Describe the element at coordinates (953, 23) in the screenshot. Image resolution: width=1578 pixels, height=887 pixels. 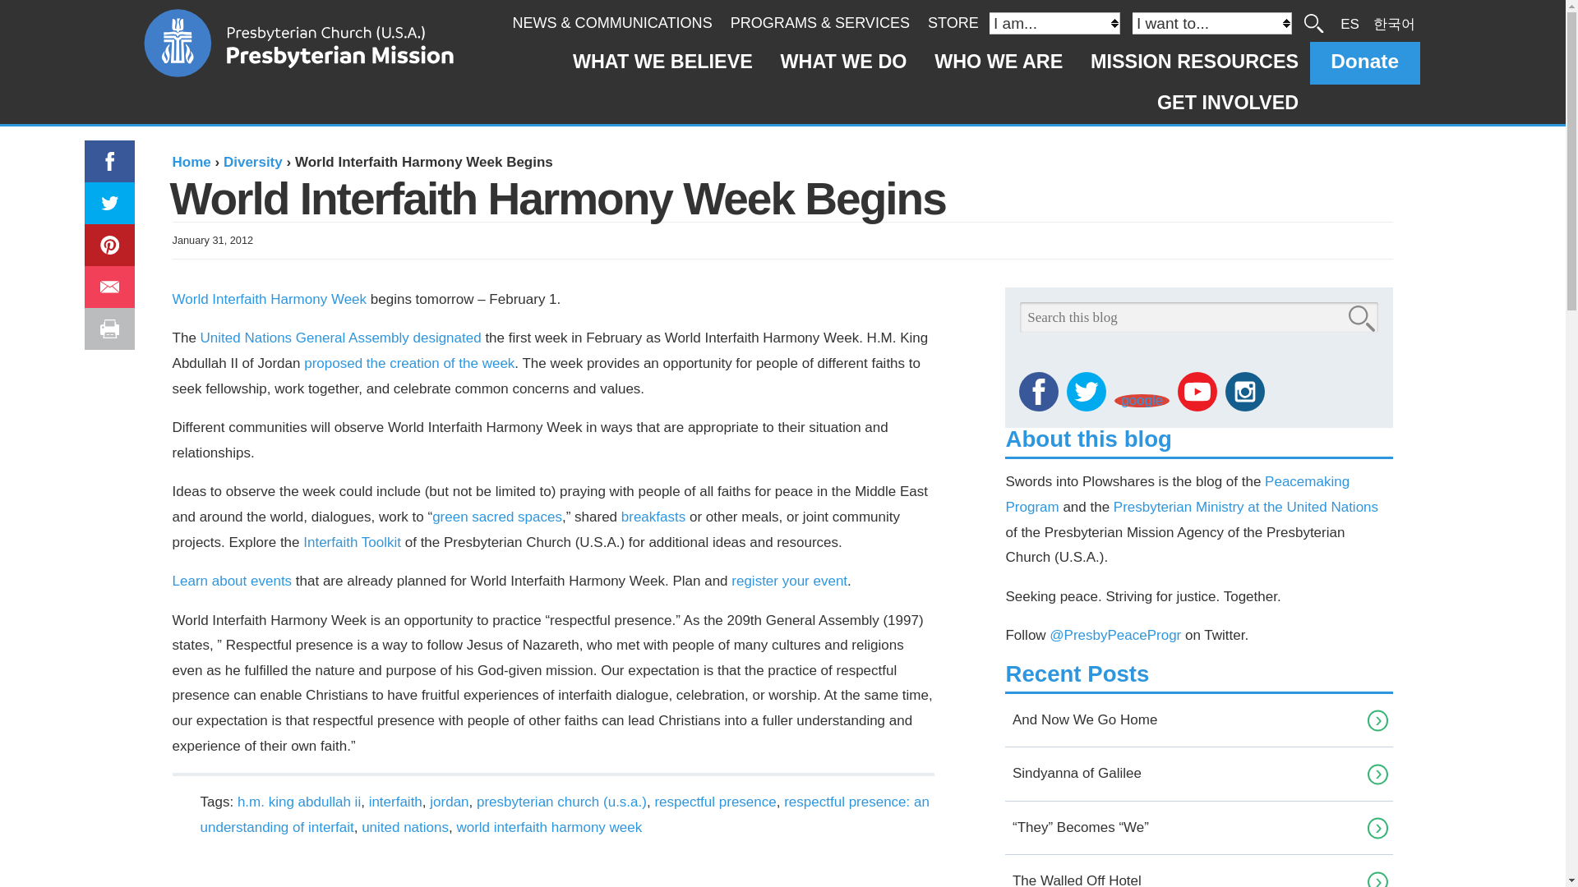
I see `STORE` at that location.